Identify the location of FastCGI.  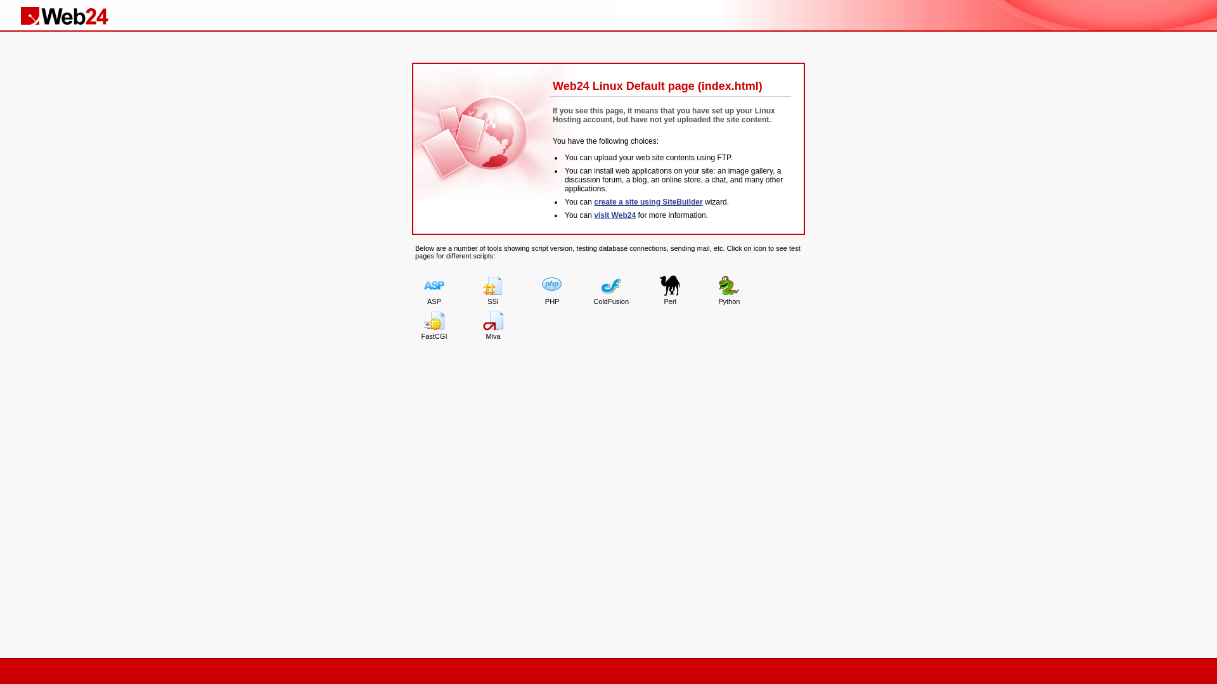
(434, 326).